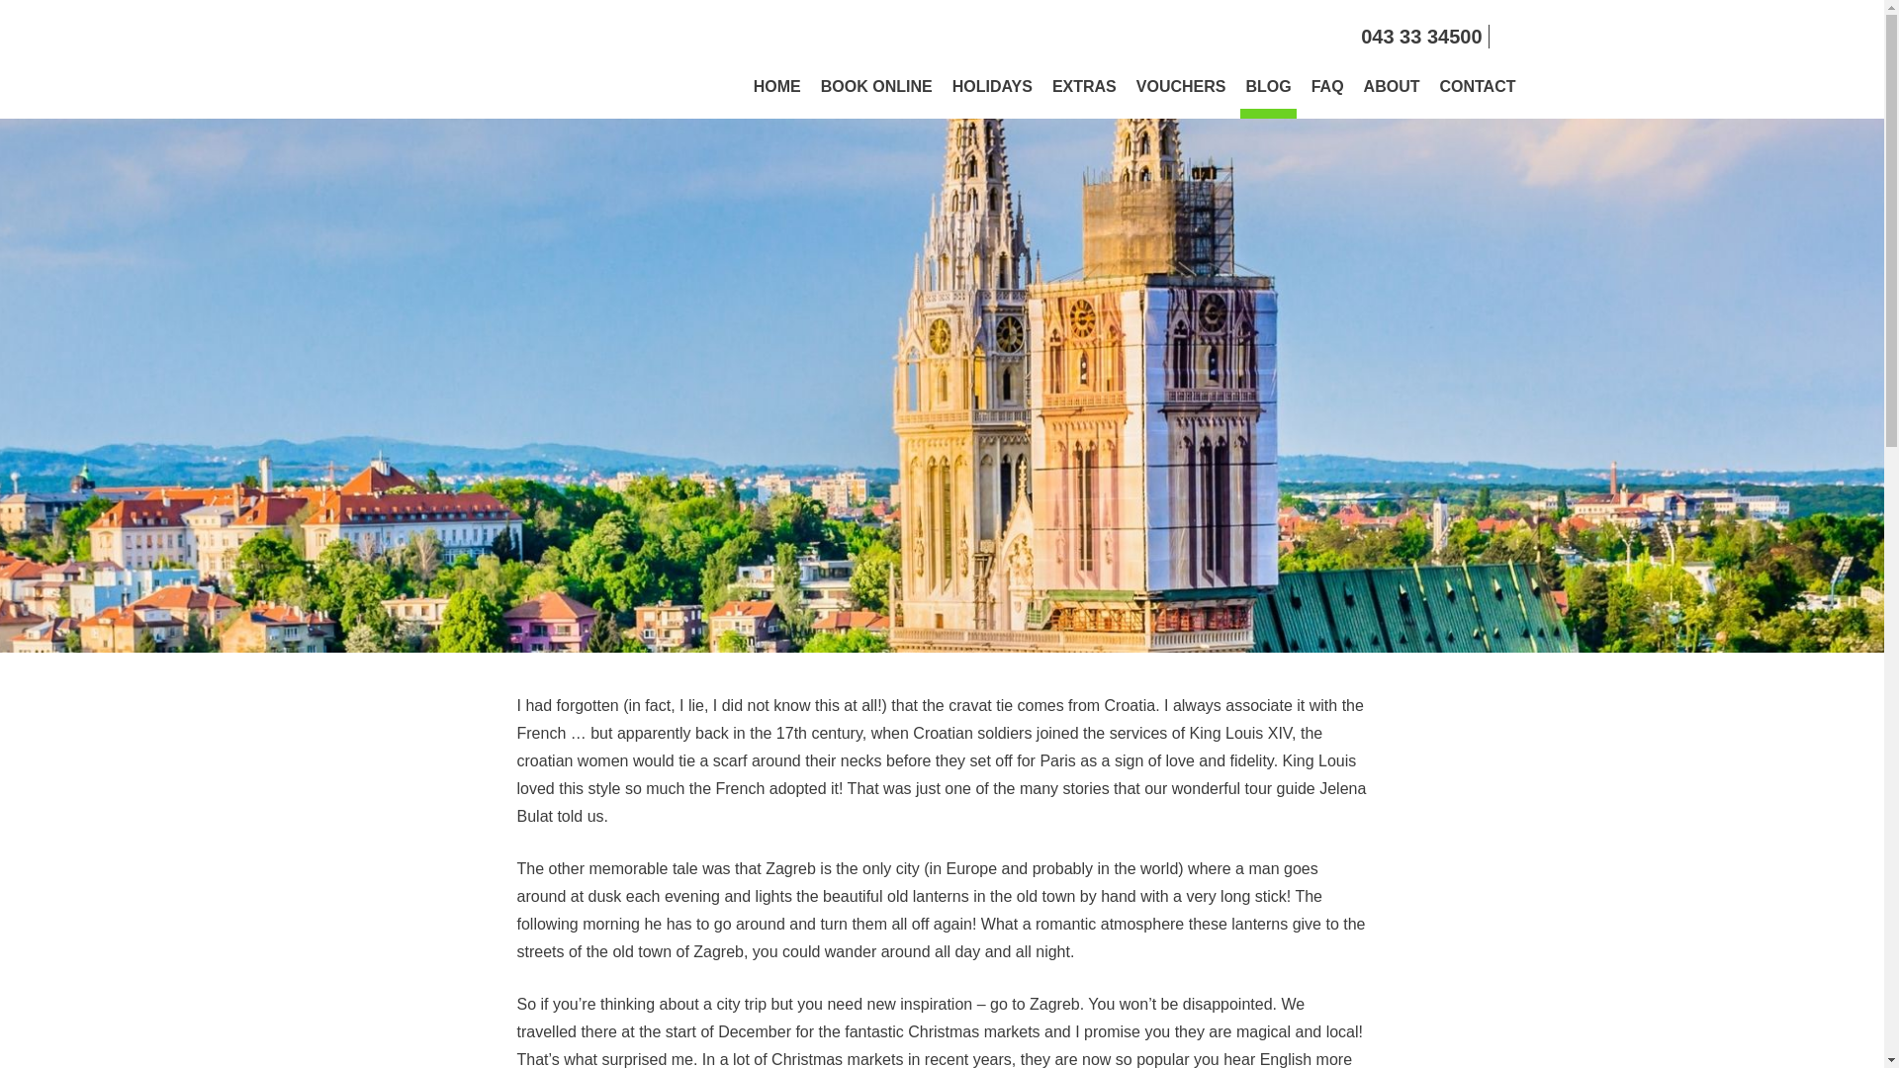 Image resolution: width=1899 pixels, height=1068 pixels. Describe the element at coordinates (1267, 96) in the screenshot. I see `BLOG` at that location.